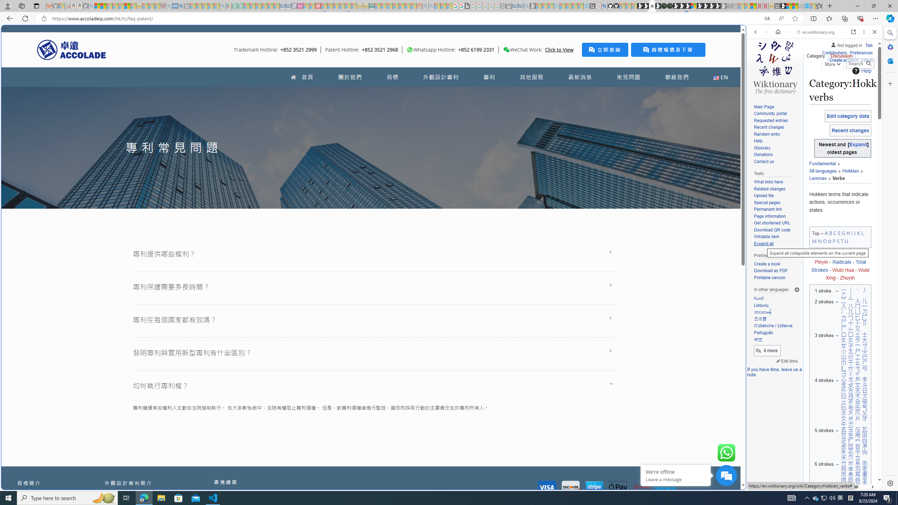 This screenshot has height=505, width=898. I want to click on Printable version, so click(770, 277).